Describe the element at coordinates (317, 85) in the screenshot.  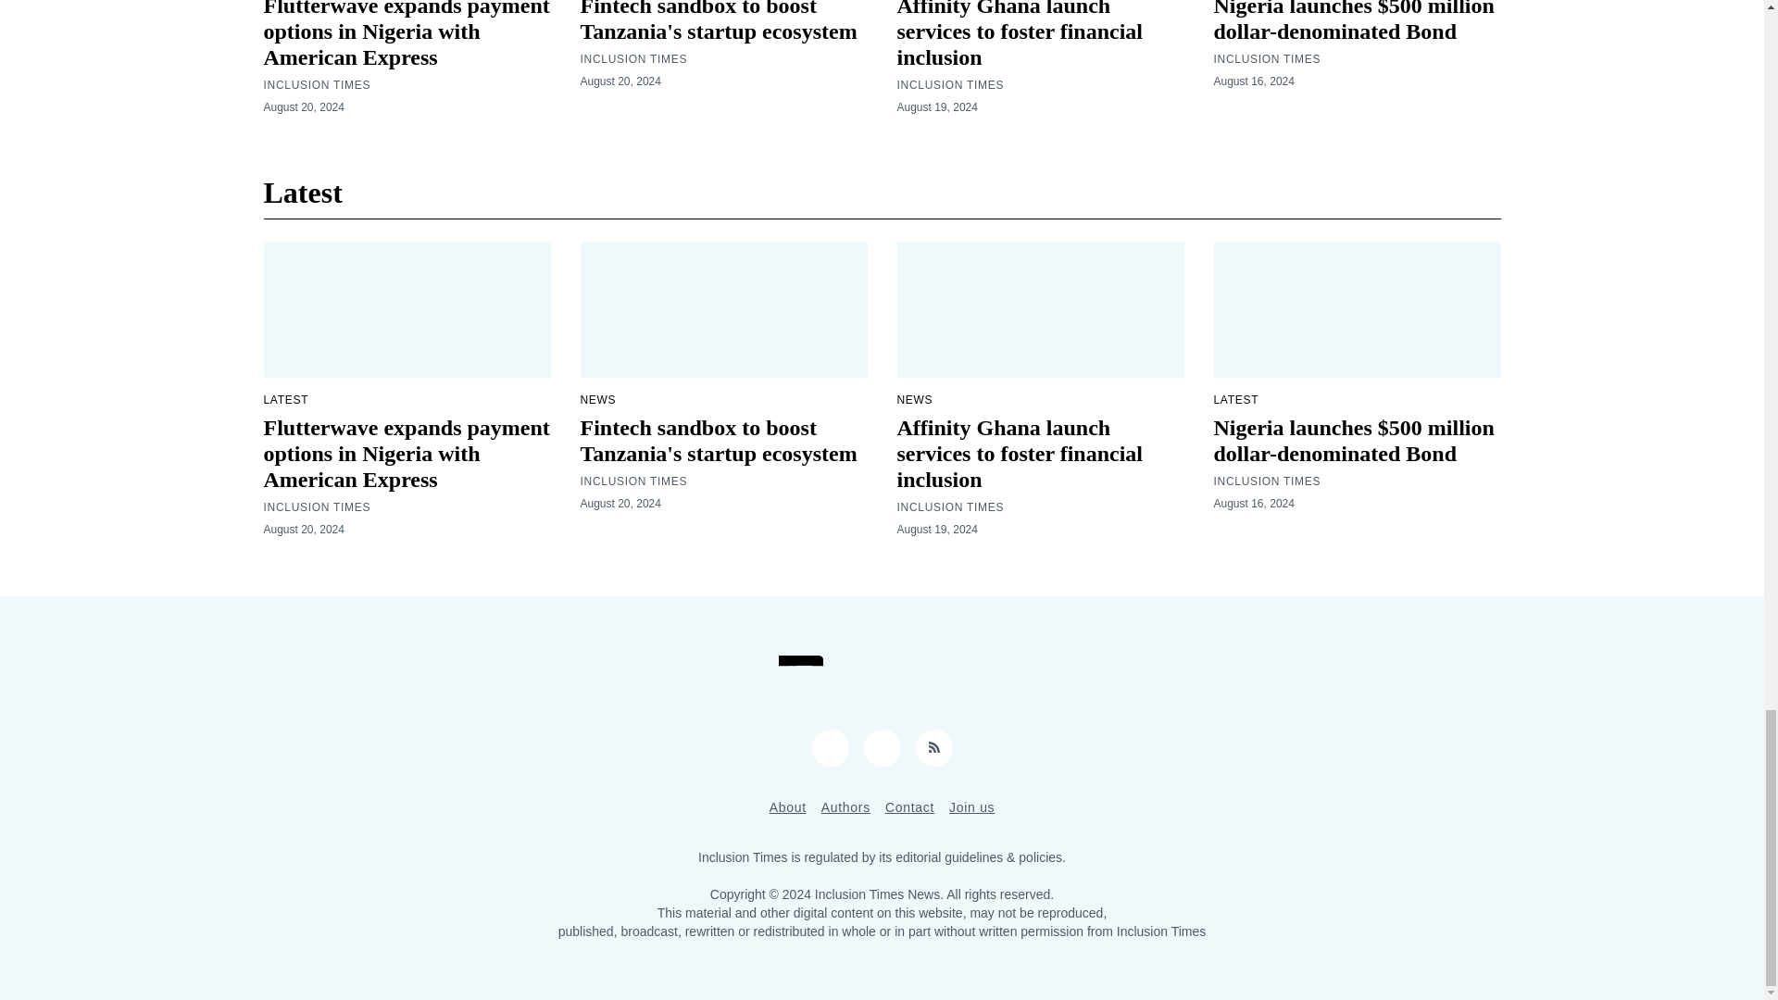
I see `INCLUSION TIMES` at that location.